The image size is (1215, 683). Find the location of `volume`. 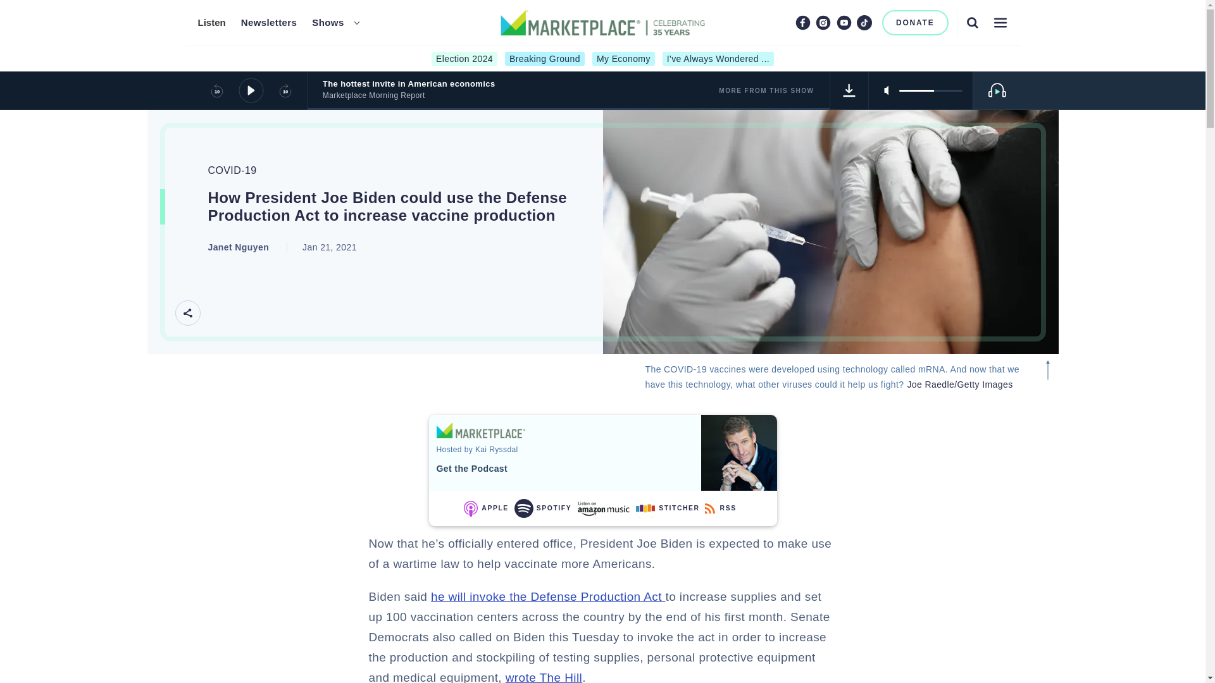

volume is located at coordinates (930, 90).